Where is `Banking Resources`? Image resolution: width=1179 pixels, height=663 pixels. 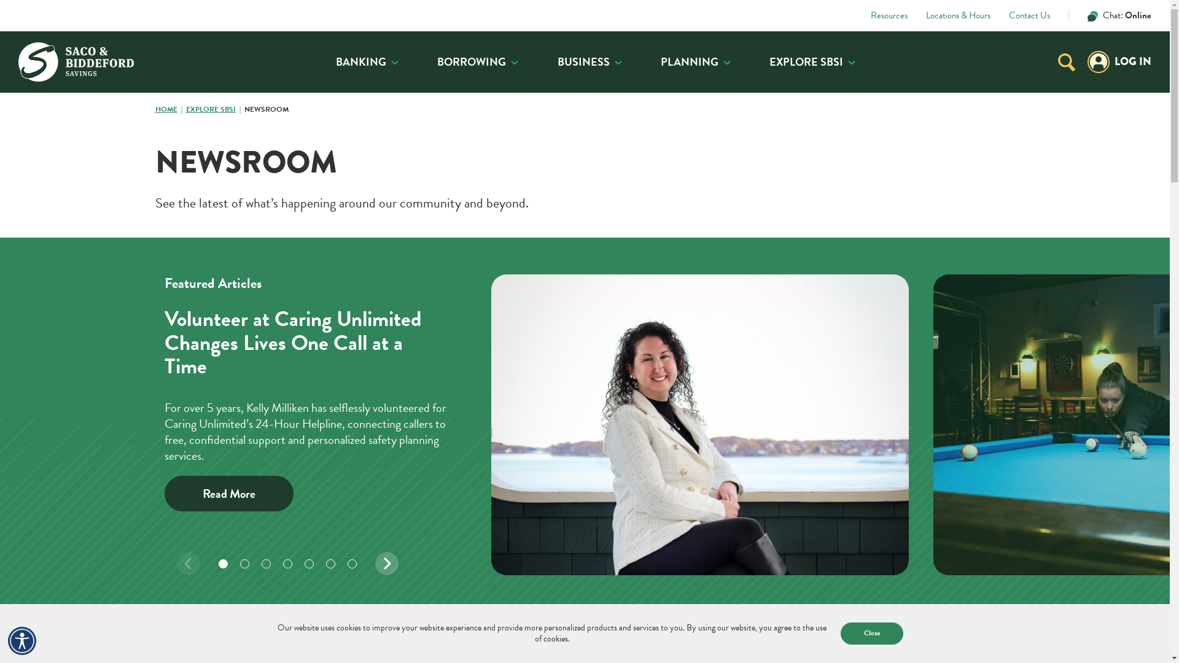
Banking Resources is located at coordinates (556, 199).